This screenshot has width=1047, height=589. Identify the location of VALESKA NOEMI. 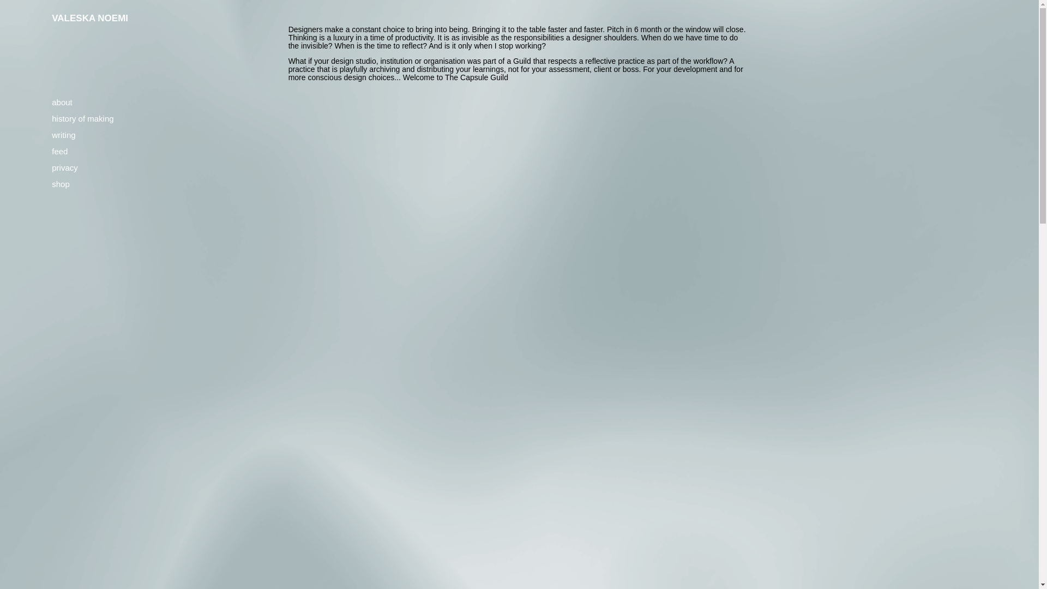
(89, 18).